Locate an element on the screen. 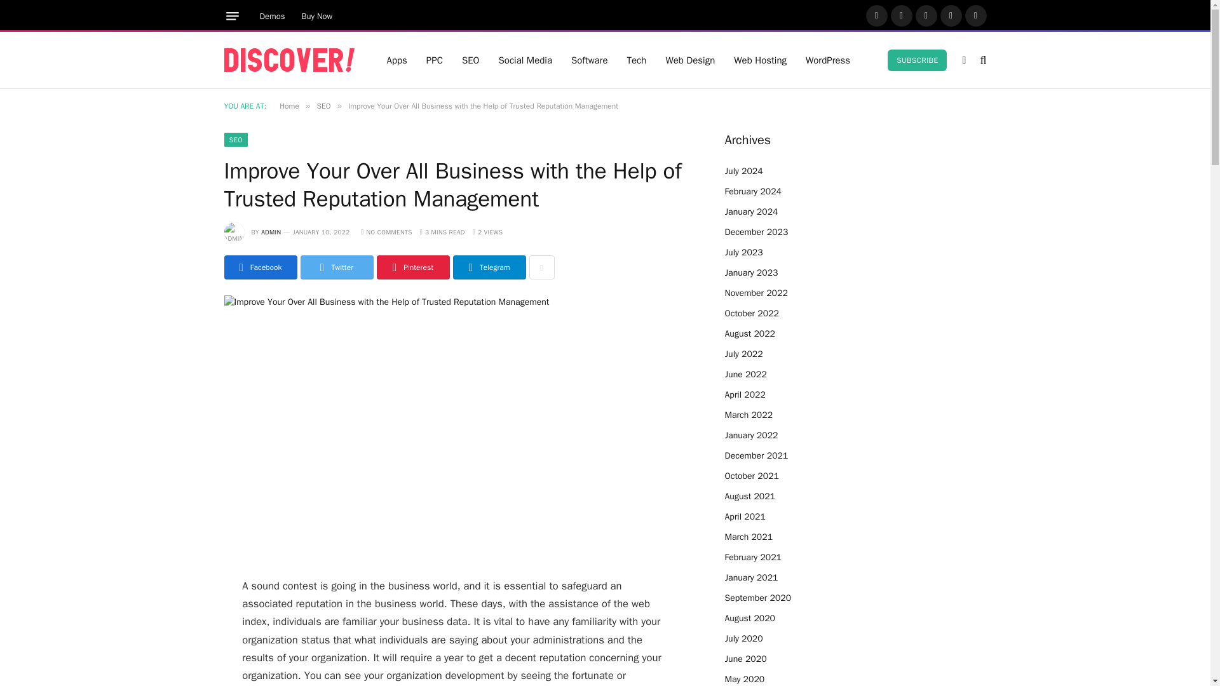 The image size is (1220, 686). SEO is located at coordinates (323, 105).